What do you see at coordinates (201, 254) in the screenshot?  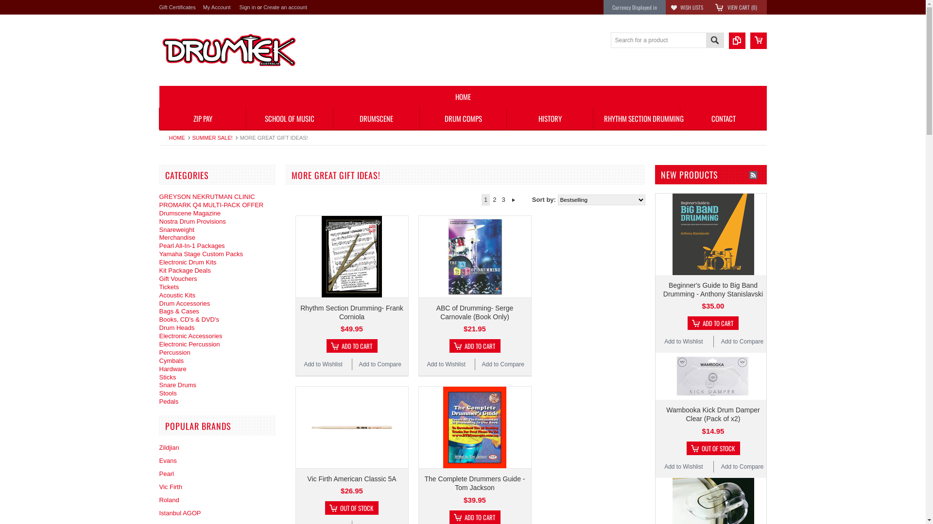 I see `Yamaha Stage Custom Packs` at bounding box center [201, 254].